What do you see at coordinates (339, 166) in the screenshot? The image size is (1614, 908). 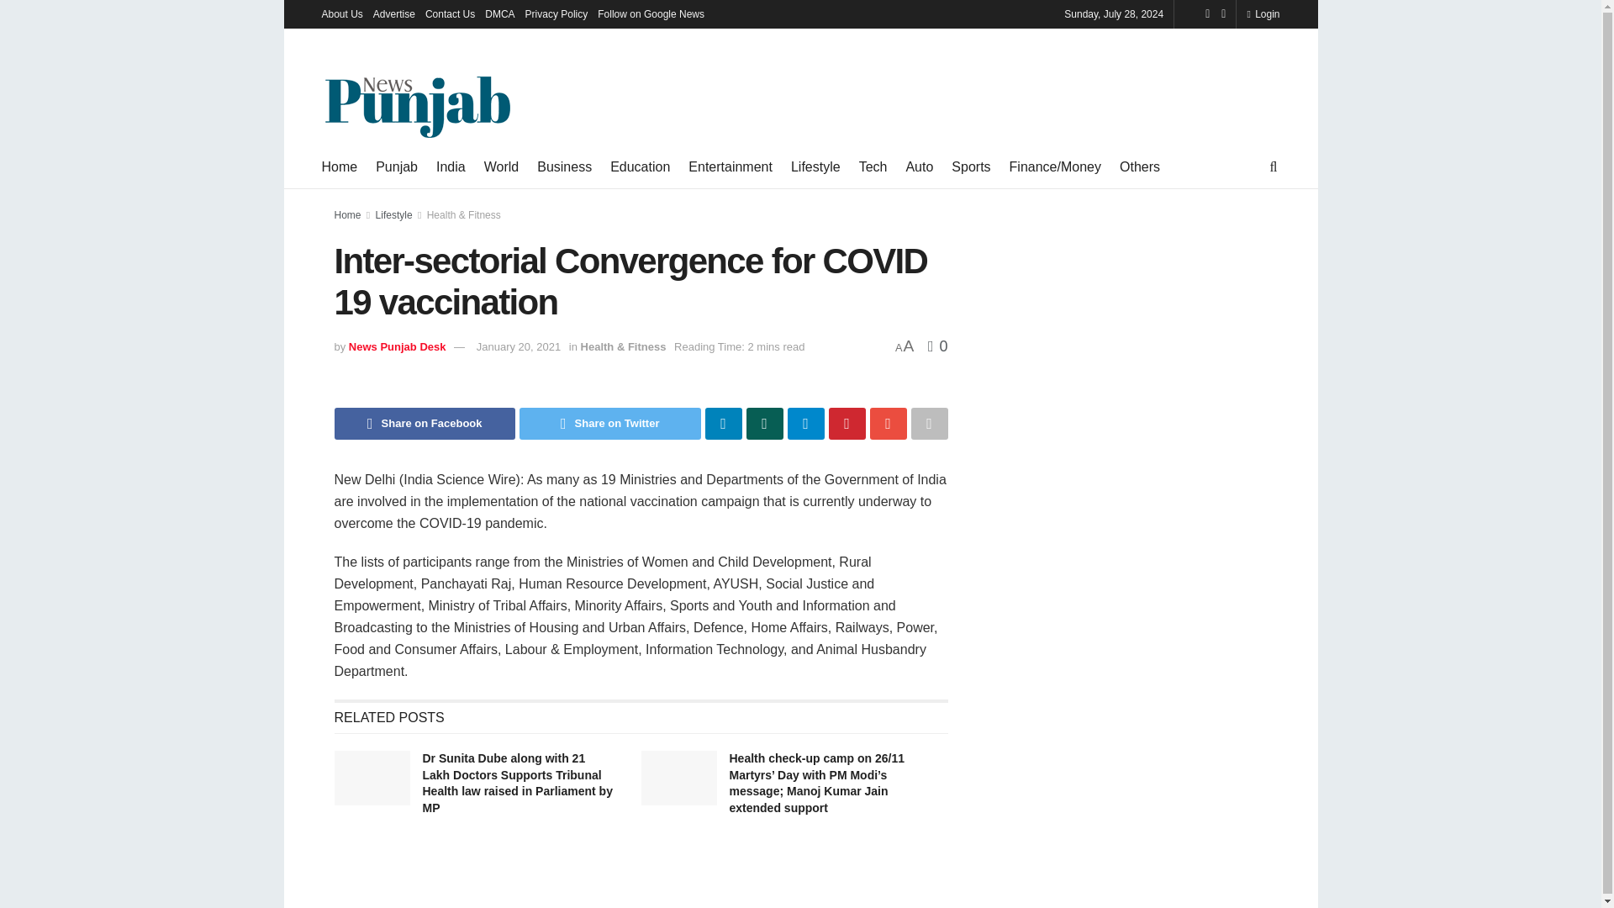 I see `Home` at bounding box center [339, 166].